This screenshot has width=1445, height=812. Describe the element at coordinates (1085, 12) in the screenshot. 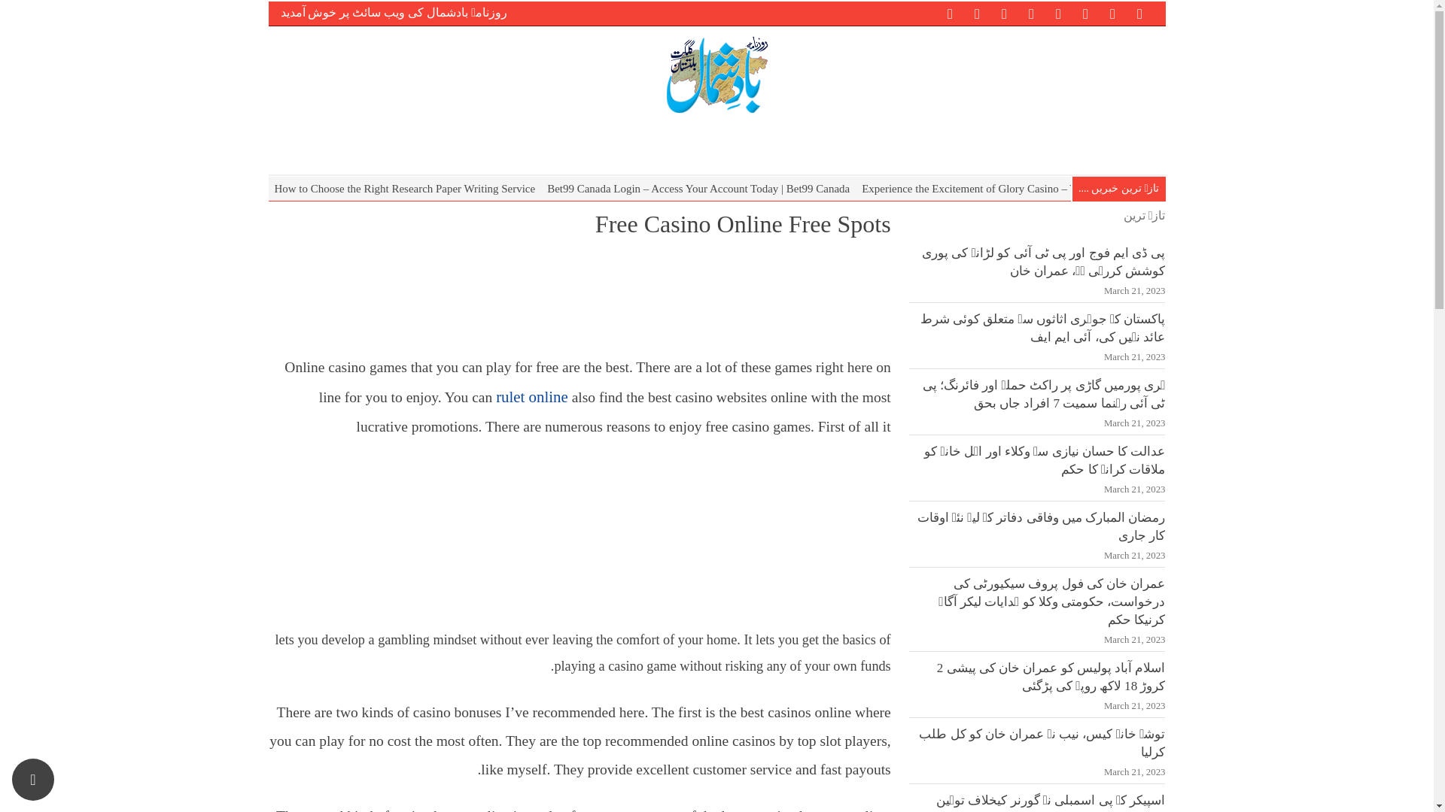

I see `LinkedIn` at that location.